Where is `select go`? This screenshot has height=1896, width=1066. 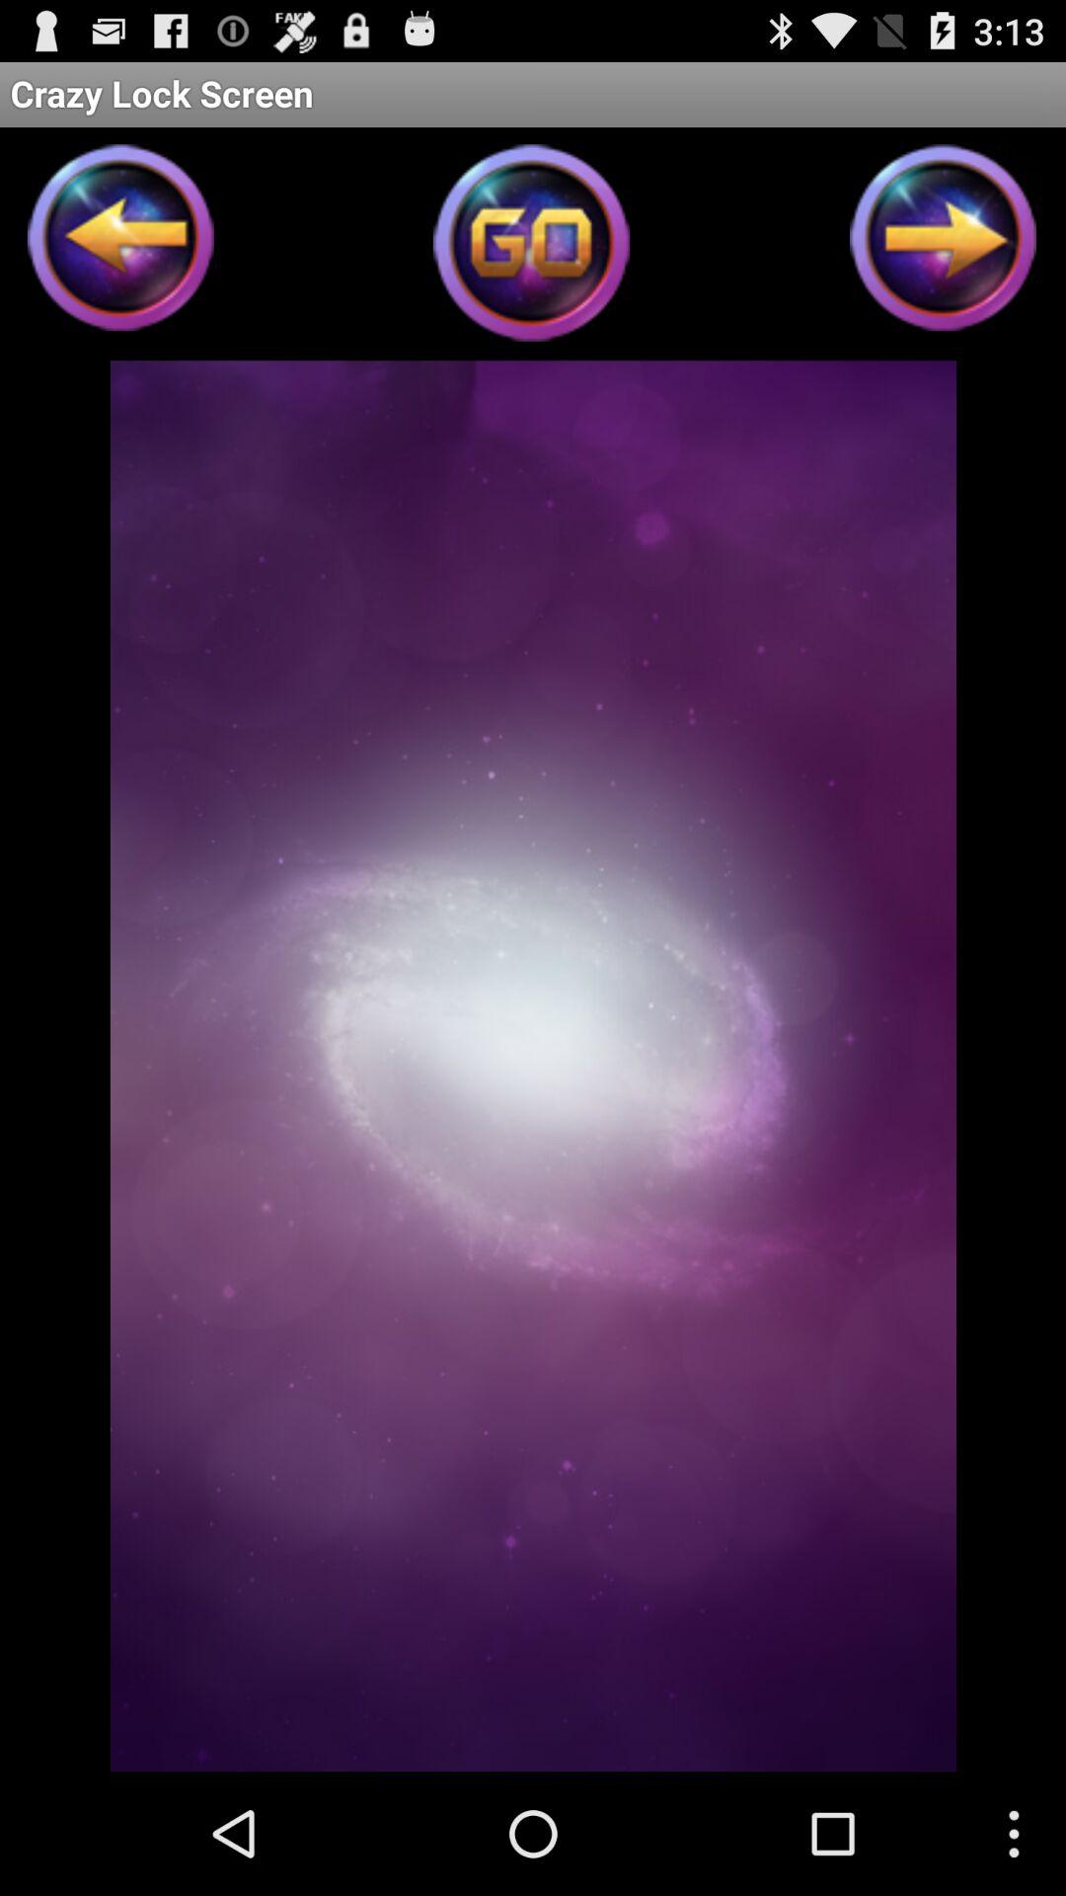
select go is located at coordinates (533, 249).